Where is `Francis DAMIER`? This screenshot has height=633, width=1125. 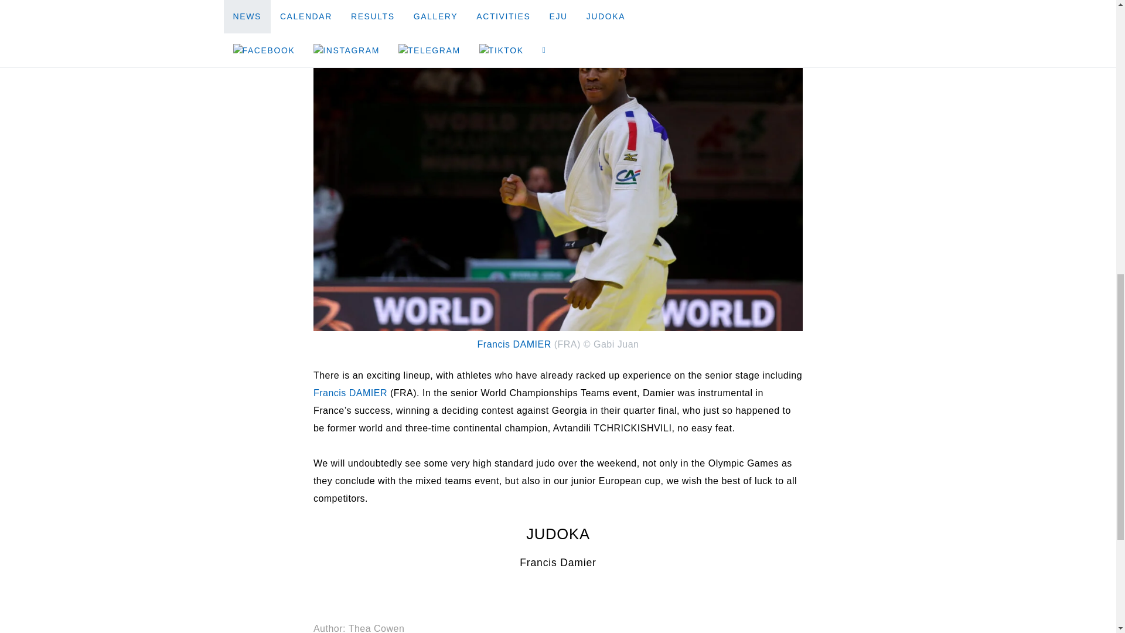
Francis DAMIER is located at coordinates (350, 393).